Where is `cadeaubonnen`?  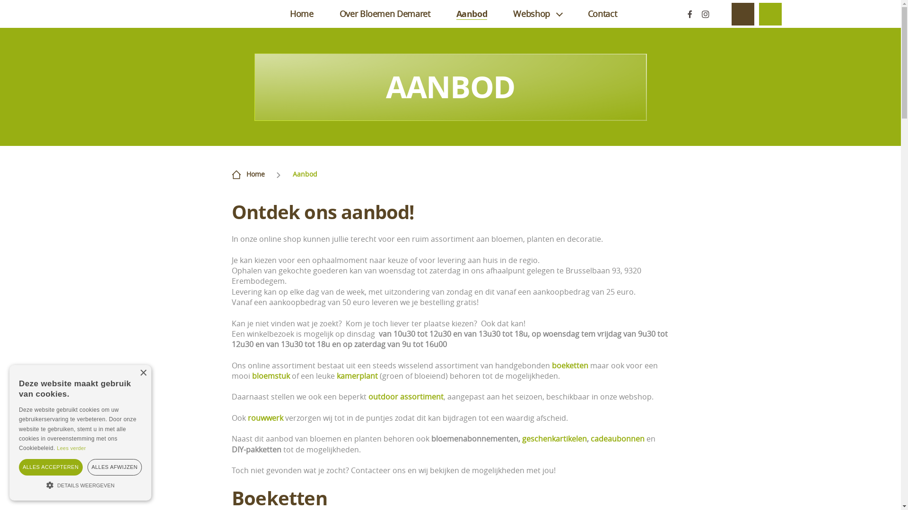
cadeaubonnen is located at coordinates (618, 439).